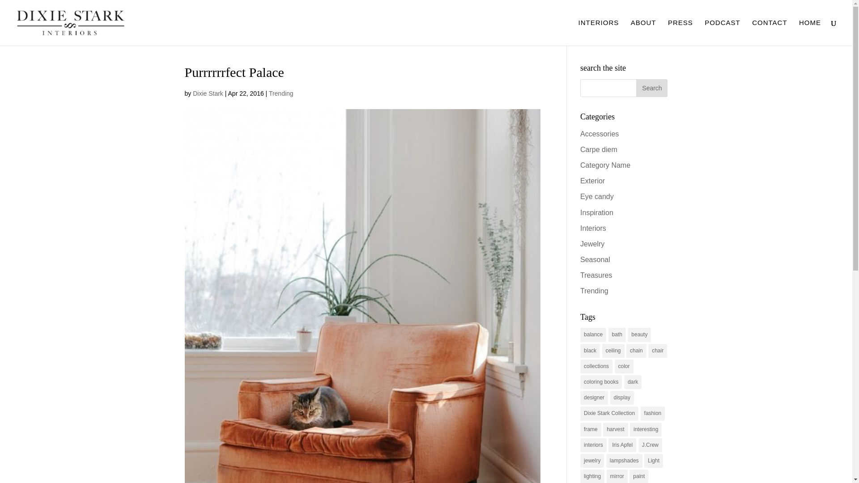 The height and width of the screenshot is (483, 859). What do you see at coordinates (208, 93) in the screenshot?
I see `Dixie Stark` at bounding box center [208, 93].